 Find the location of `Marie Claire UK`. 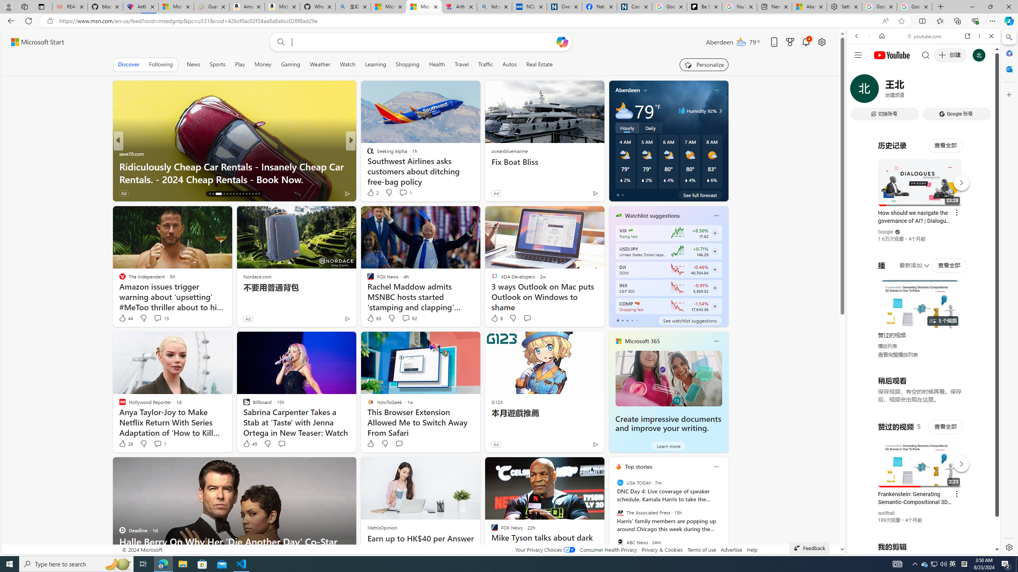

Marie Claire UK is located at coordinates (367, 153).